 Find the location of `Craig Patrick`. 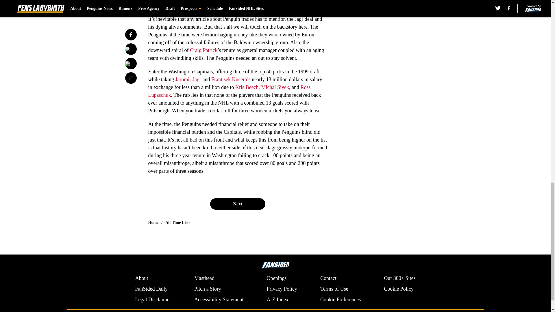

Craig Patrick is located at coordinates (203, 50).